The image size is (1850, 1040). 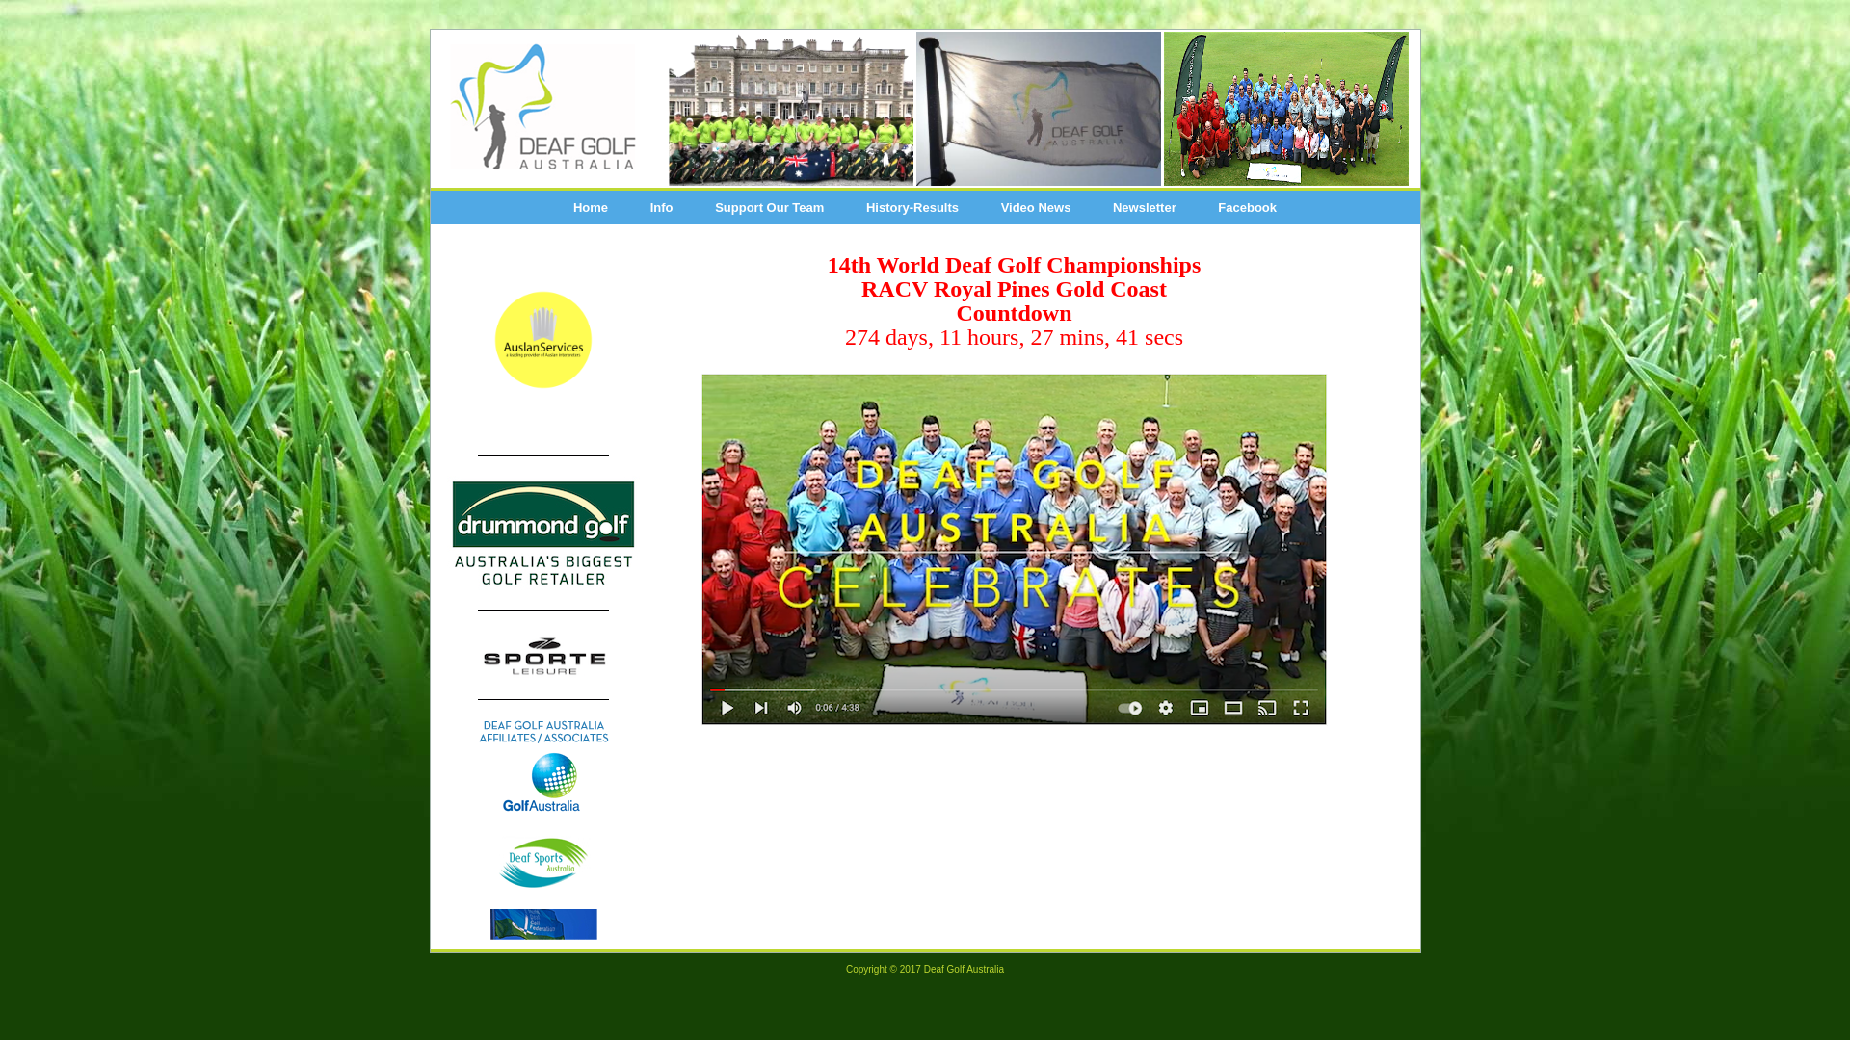 What do you see at coordinates (662, 208) in the screenshot?
I see `Info` at bounding box center [662, 208].